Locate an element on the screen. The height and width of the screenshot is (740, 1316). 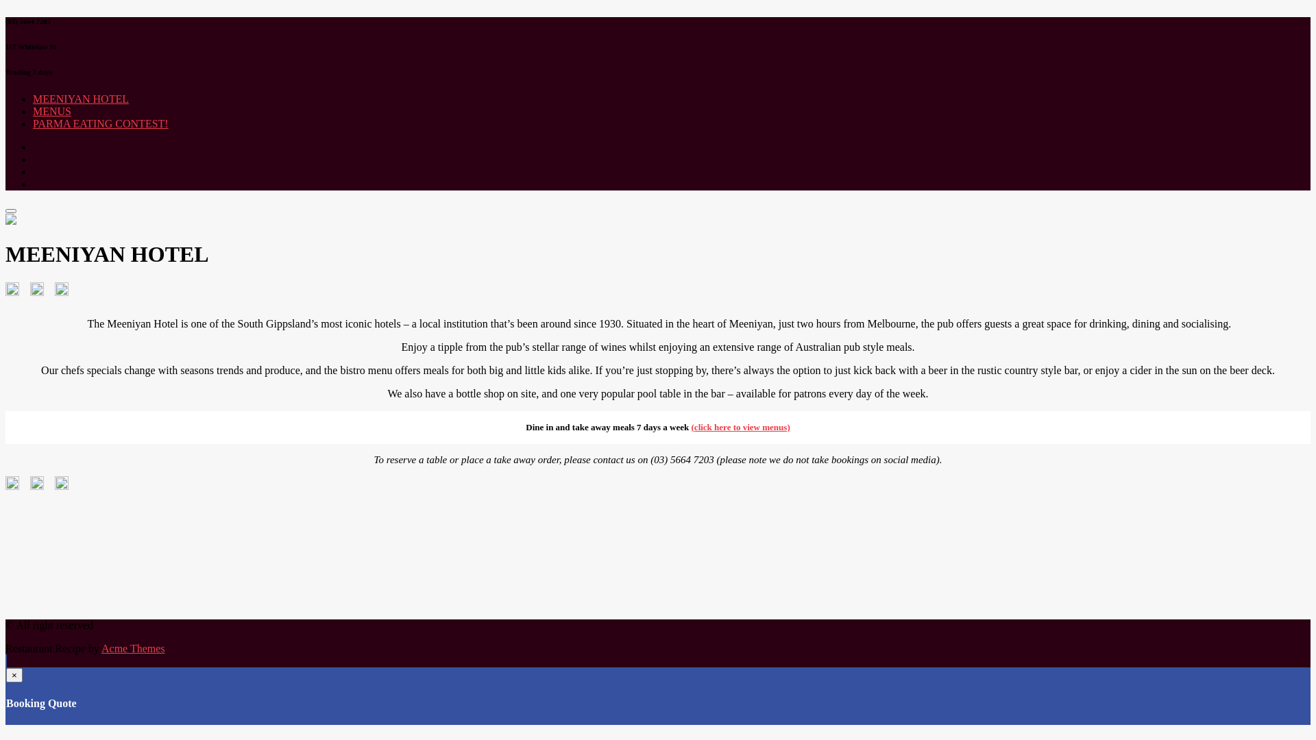
MENUS is located at coordinates (52, 111).